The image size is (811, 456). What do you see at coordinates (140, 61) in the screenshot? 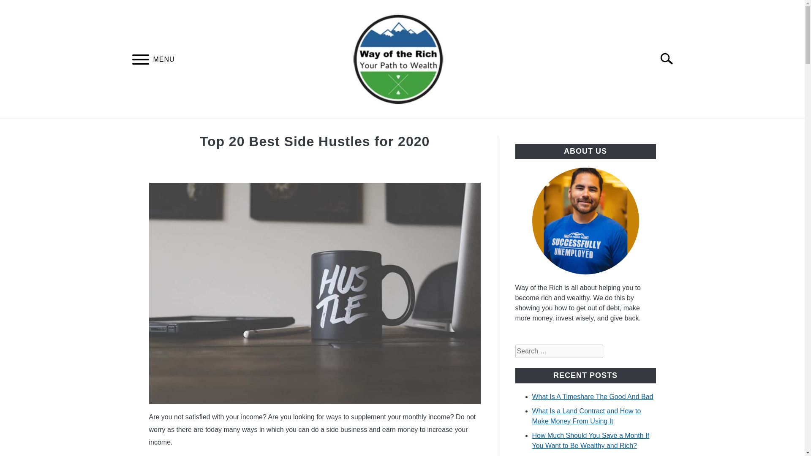
I see `MENU` at bounding box center [140, 61].